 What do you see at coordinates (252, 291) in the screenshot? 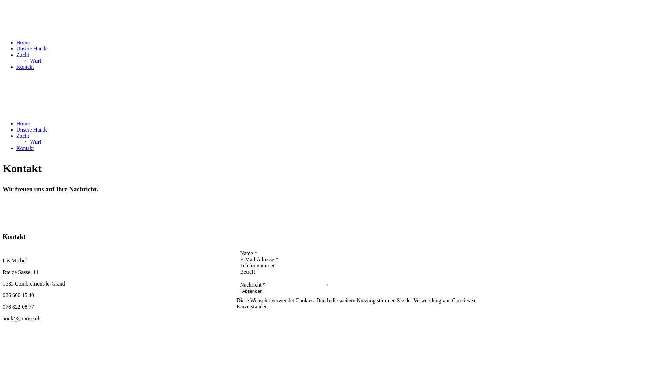
I see `Absenden` at bounding box center [252, 291].